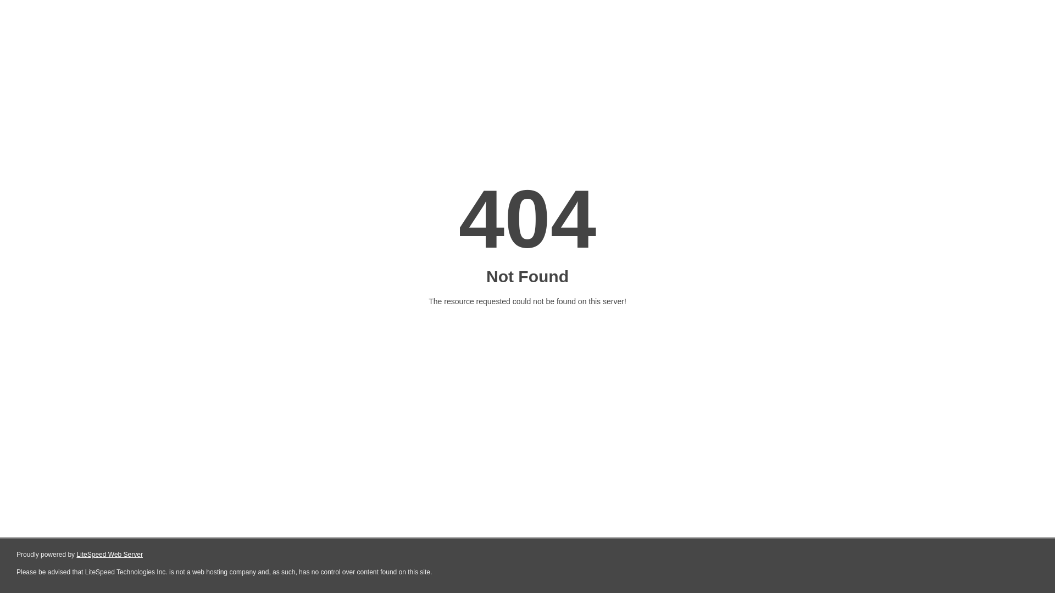 Image resolution: width=1055 pixels, height=593 pixels. What do you see at coordinates (110, 555) in the screenshot?
I see `LiteSpeed Web Server` at bounding box center [110, 555].